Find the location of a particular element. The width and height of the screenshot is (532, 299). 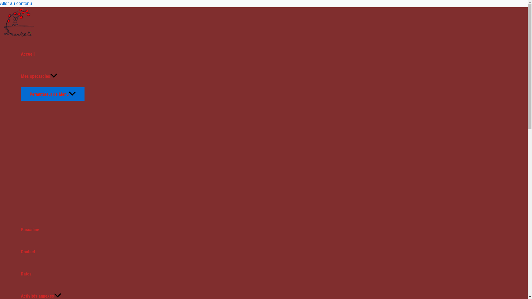

Contact is located at coordinates (53, 252).